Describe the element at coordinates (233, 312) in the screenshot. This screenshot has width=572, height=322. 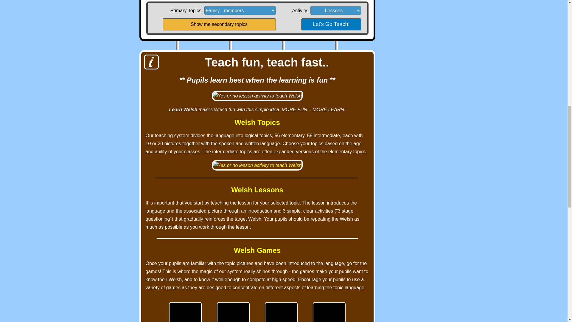
I see `Move the frog to catch the flies before the bird catches you` at that location.